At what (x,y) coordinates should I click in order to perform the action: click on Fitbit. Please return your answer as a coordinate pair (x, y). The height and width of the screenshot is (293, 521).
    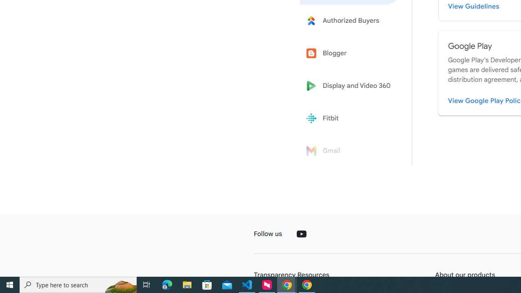
    Looking at the image, I should click on (351, 118).